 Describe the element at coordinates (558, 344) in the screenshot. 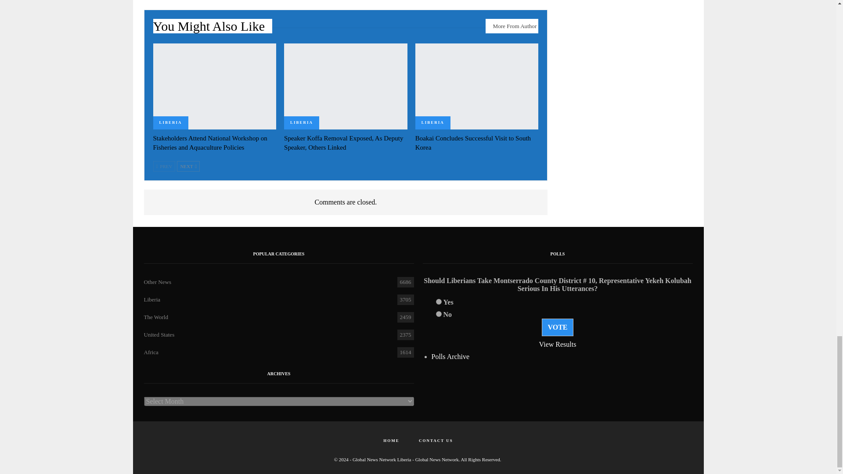

I see `View Results Of This Poll` at that location.